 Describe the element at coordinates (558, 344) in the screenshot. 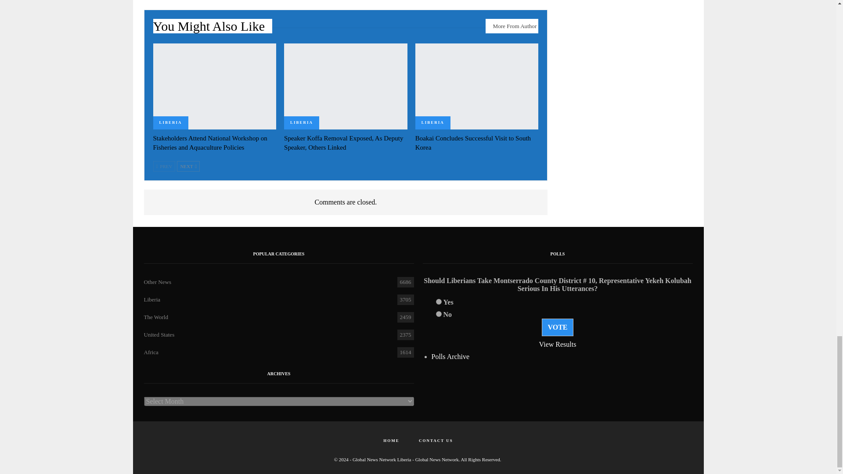

I see `View Results Of This Poll` at that location.